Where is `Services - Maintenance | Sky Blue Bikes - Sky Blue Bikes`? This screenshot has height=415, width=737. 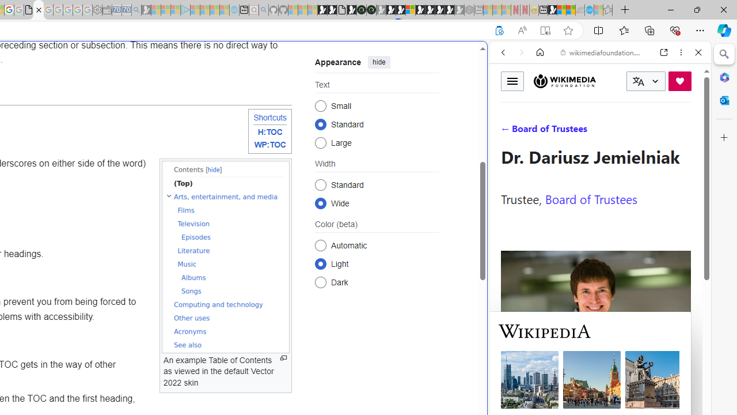 Services - Maintenance | Sky Blue Bikes - Sky Blue Bikes is located at coordinates (589, 10).